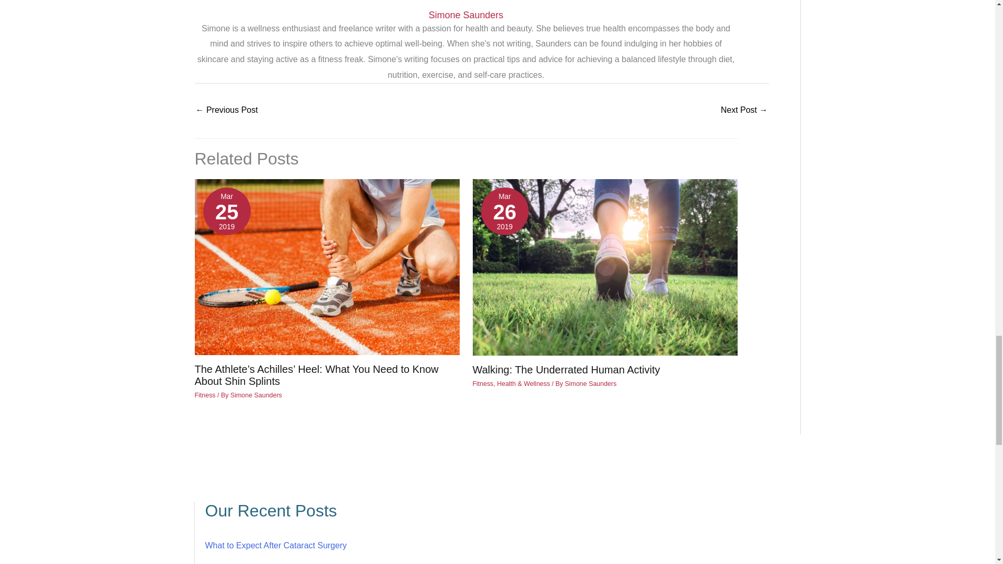 The width and height of the screenshot is (1003, 564). Describe the element at coordinates (466, 15) in the screenshot. I see `Simone Saunders` at that location.